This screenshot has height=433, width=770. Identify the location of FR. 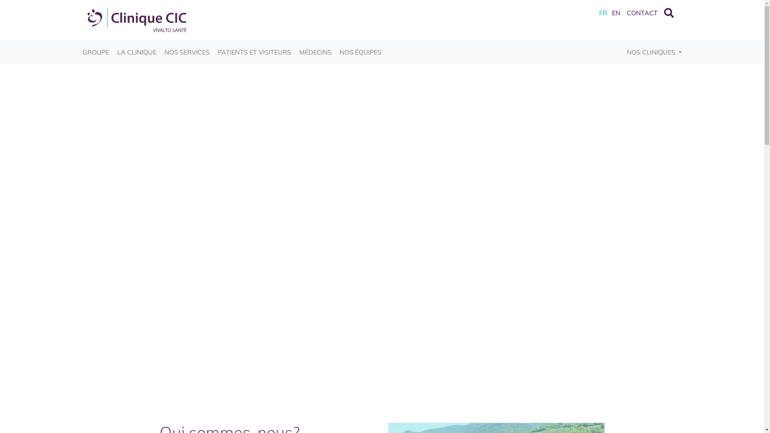
(603, 13).